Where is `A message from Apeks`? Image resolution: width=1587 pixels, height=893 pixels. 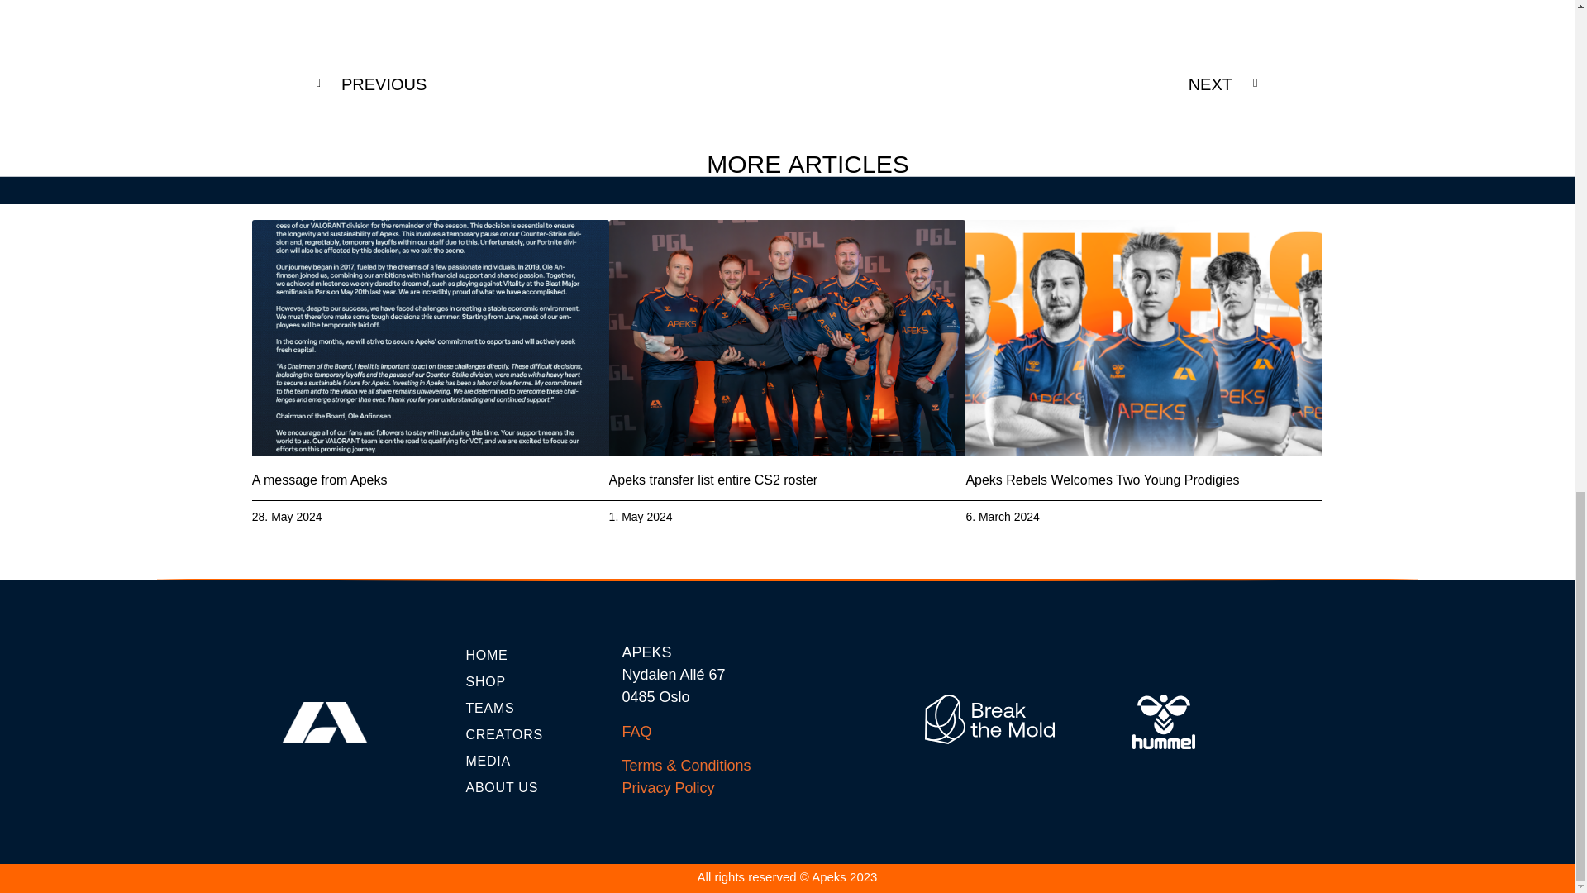
A message from Apeks is located at coordinates (319, 480).